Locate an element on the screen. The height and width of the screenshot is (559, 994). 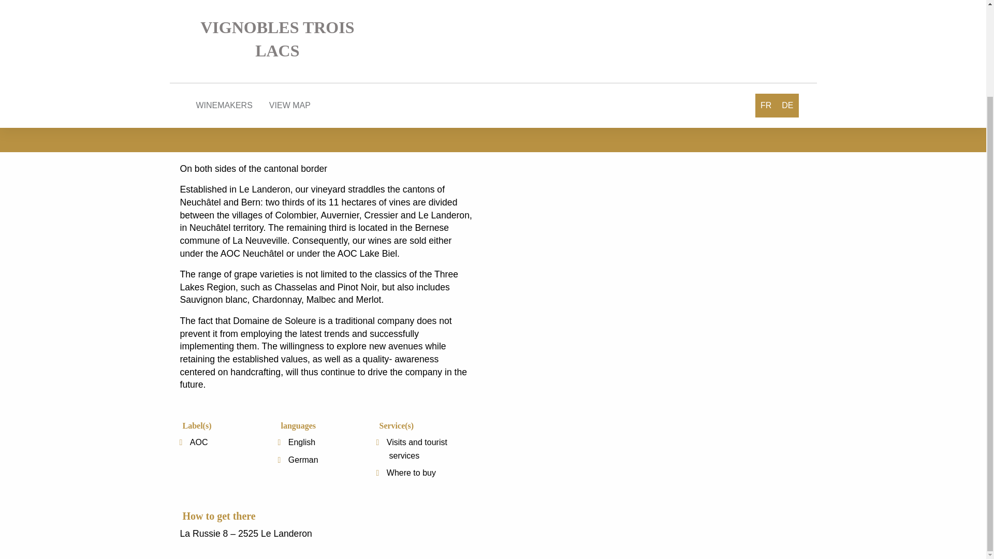
WINEMAKERS is located at coordinates (224, 3).